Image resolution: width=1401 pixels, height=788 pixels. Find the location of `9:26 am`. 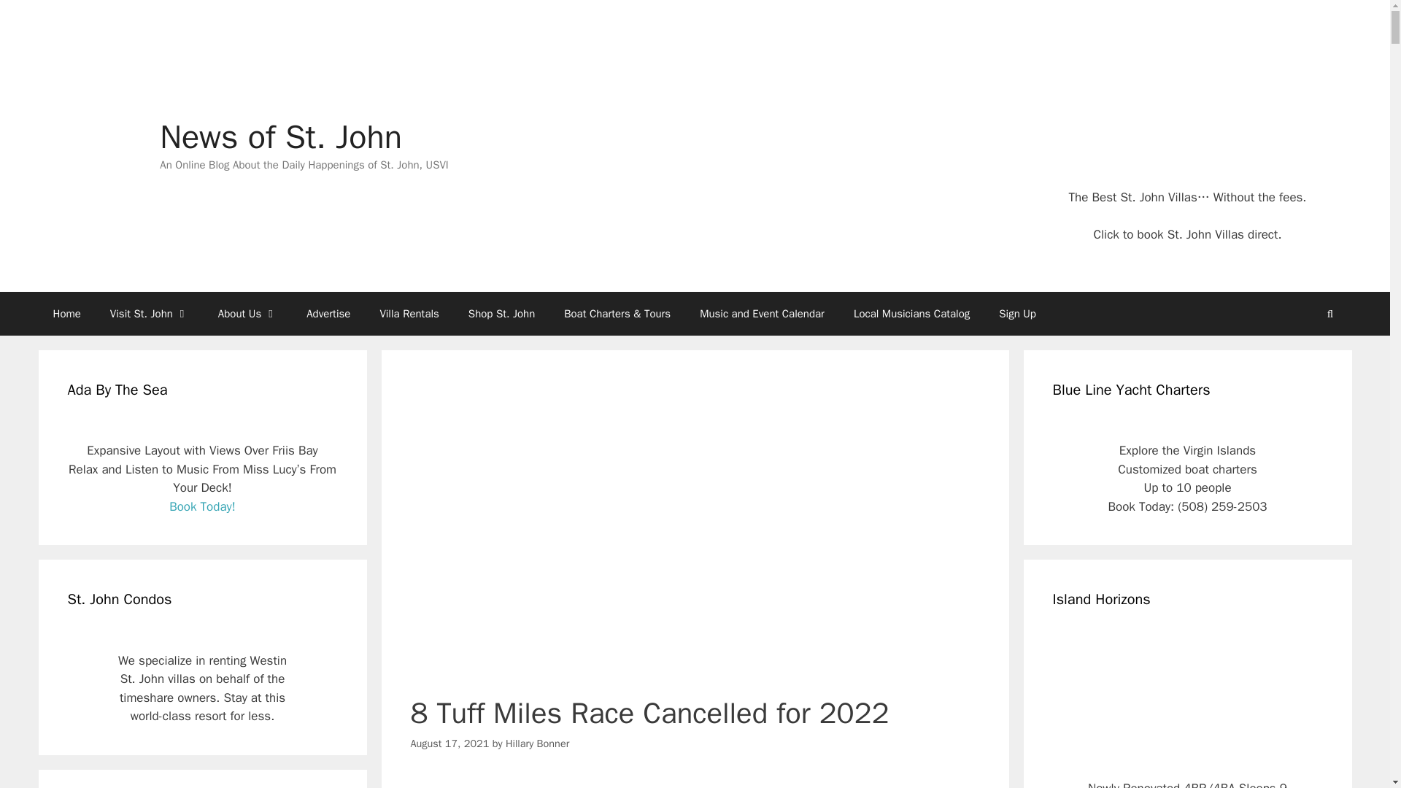

9:26 am is located at coordinates (449, 743).